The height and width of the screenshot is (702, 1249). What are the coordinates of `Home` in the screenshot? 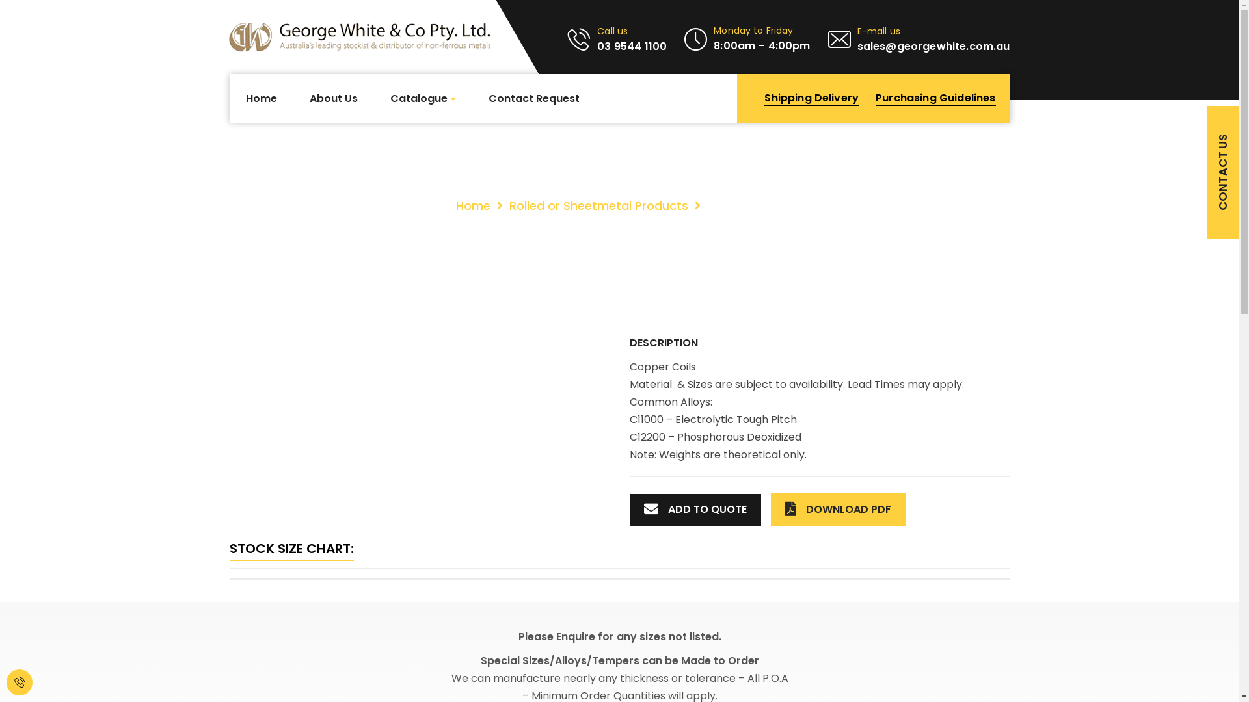 It's located at (262, 99).